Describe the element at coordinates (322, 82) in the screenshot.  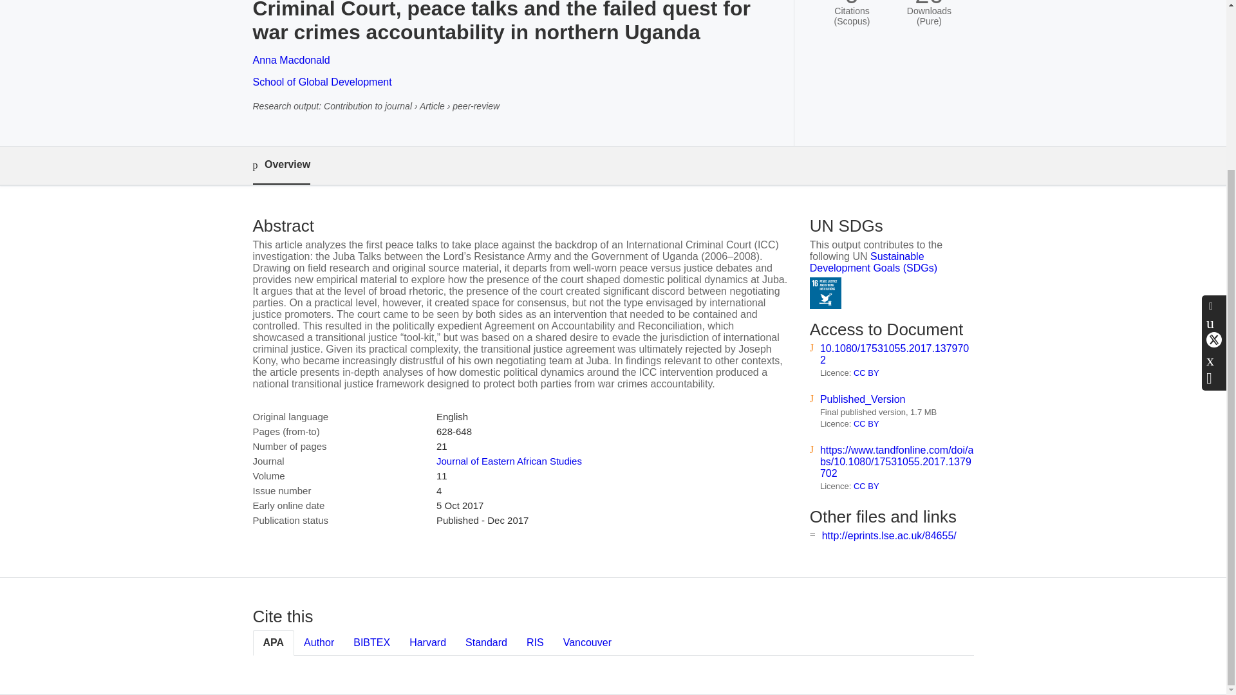
I see `School of Global Development` at that location.